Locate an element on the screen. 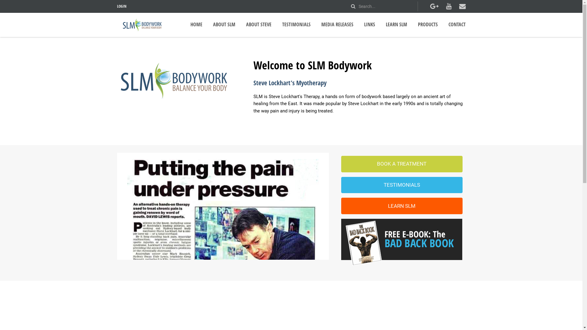 This screenshot has height=330, width=587. LEARN SLM is located at coordinates (397, 24).